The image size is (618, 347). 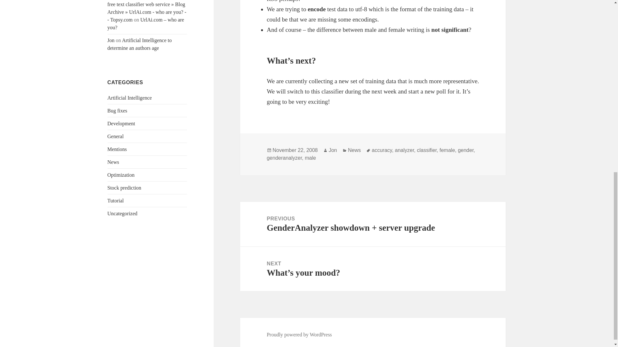 I want to click on November 22, 2008, so click(x=295, y=150).